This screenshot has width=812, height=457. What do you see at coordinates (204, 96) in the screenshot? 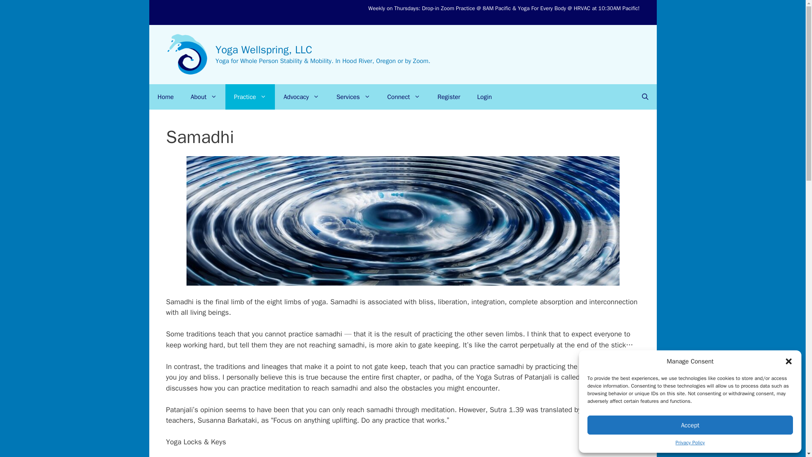
I see `About` at bounding box center [204, 96].